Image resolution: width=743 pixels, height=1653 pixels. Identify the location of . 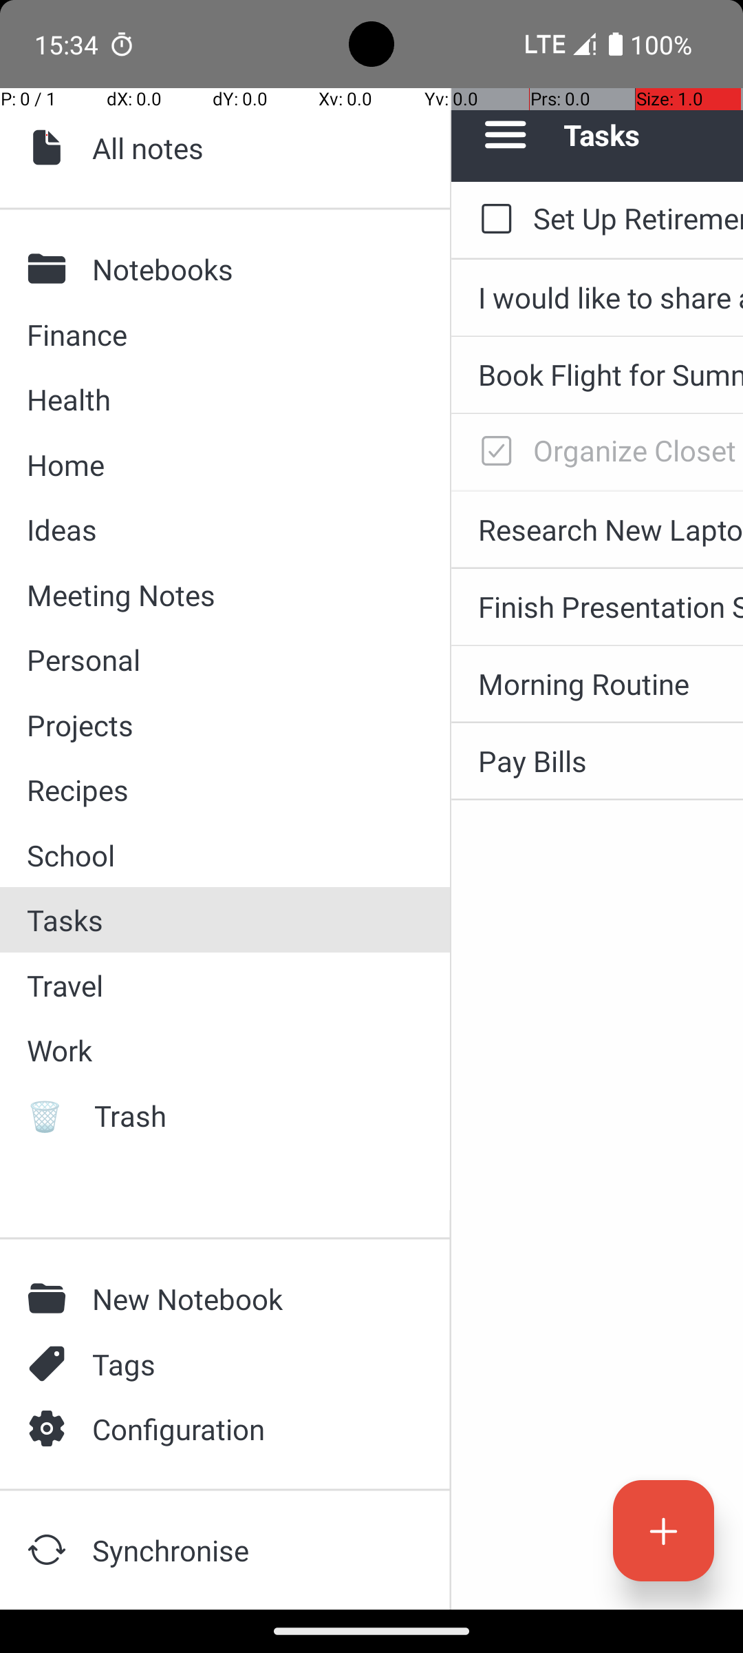
(50, 1550).